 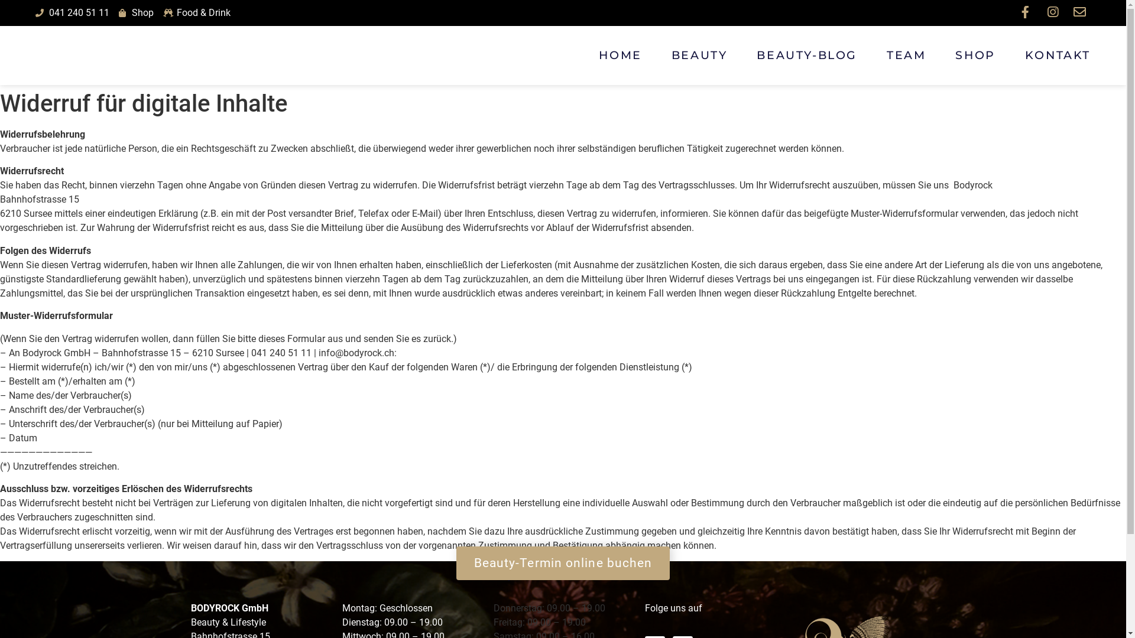 I want to click on Food & Drink, so click(x=197, y=13).